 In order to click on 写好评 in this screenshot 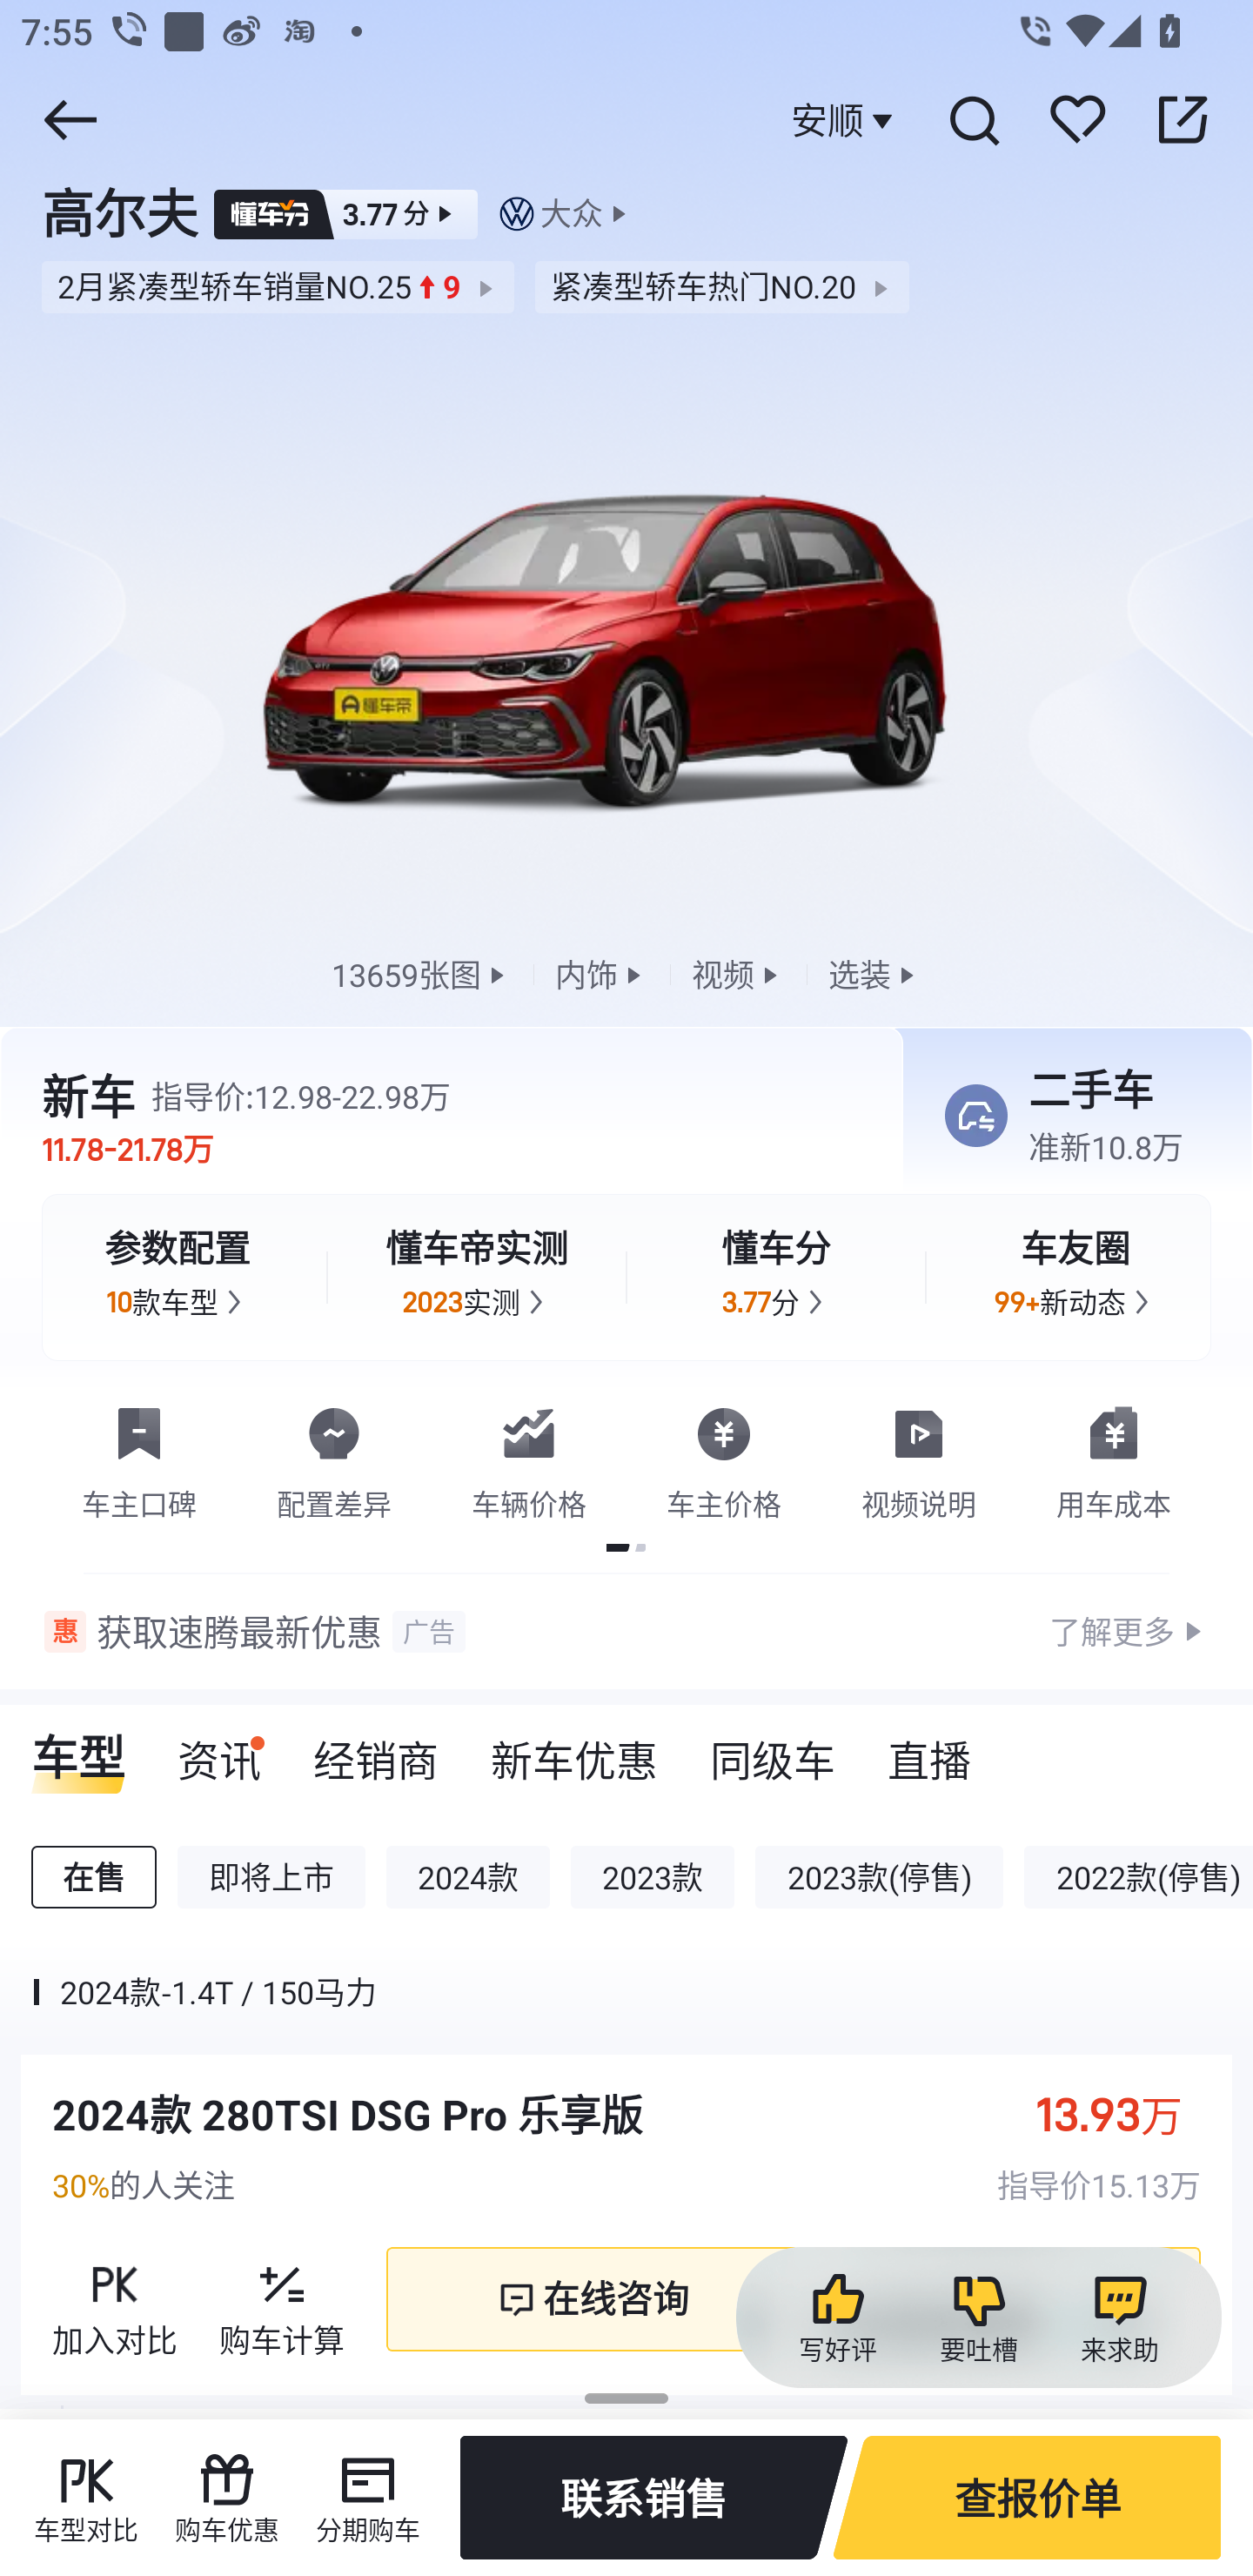, I will do `click(837, 2318)`.